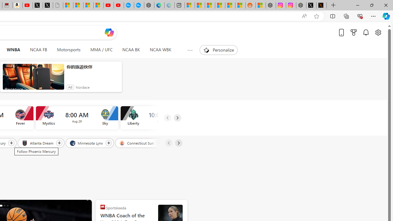 The image size is (393, 221). Describe the element at coordinates (38, 143) in the screenshot. I see `Atlanta Dream` at that location.